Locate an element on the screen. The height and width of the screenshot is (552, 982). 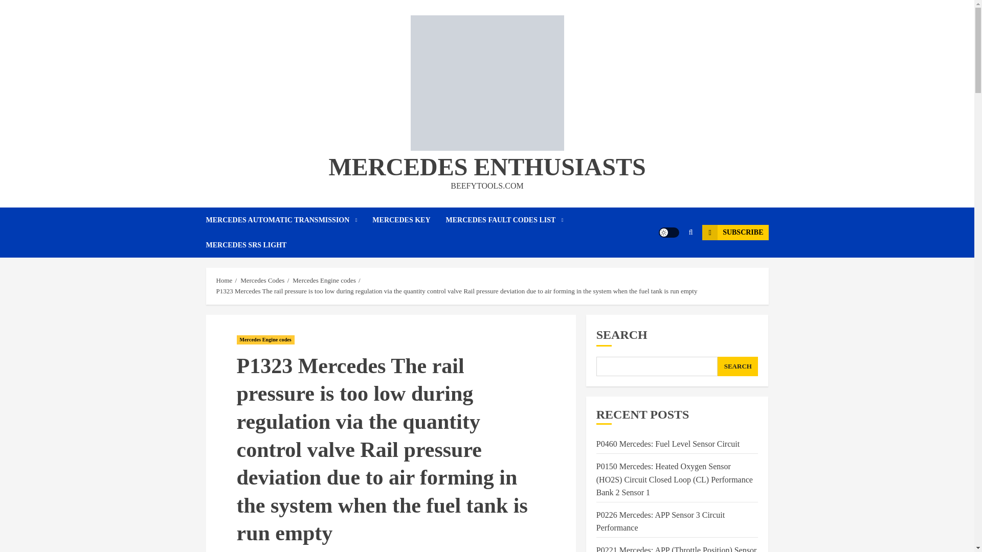
Home is located at coordinates (224, 281).